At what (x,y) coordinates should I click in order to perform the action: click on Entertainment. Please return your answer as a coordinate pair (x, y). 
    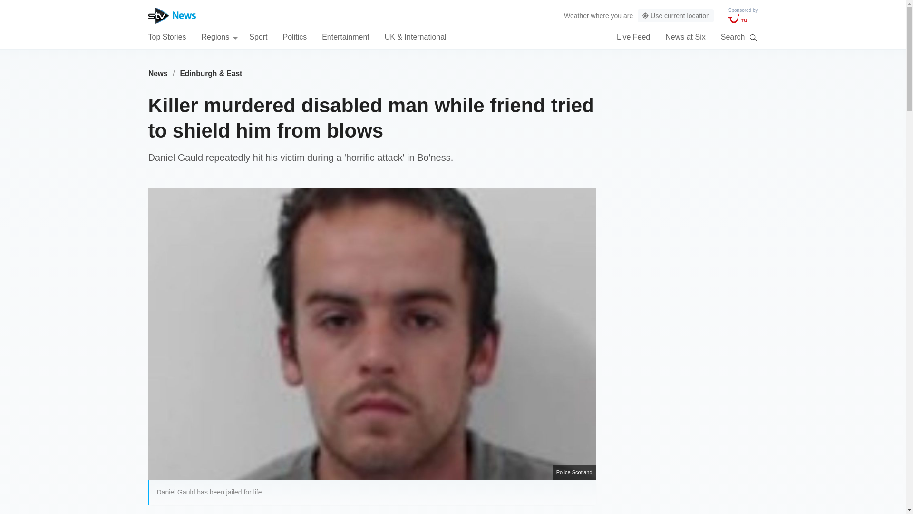
    Looking at the image, I should click on (346, 36).